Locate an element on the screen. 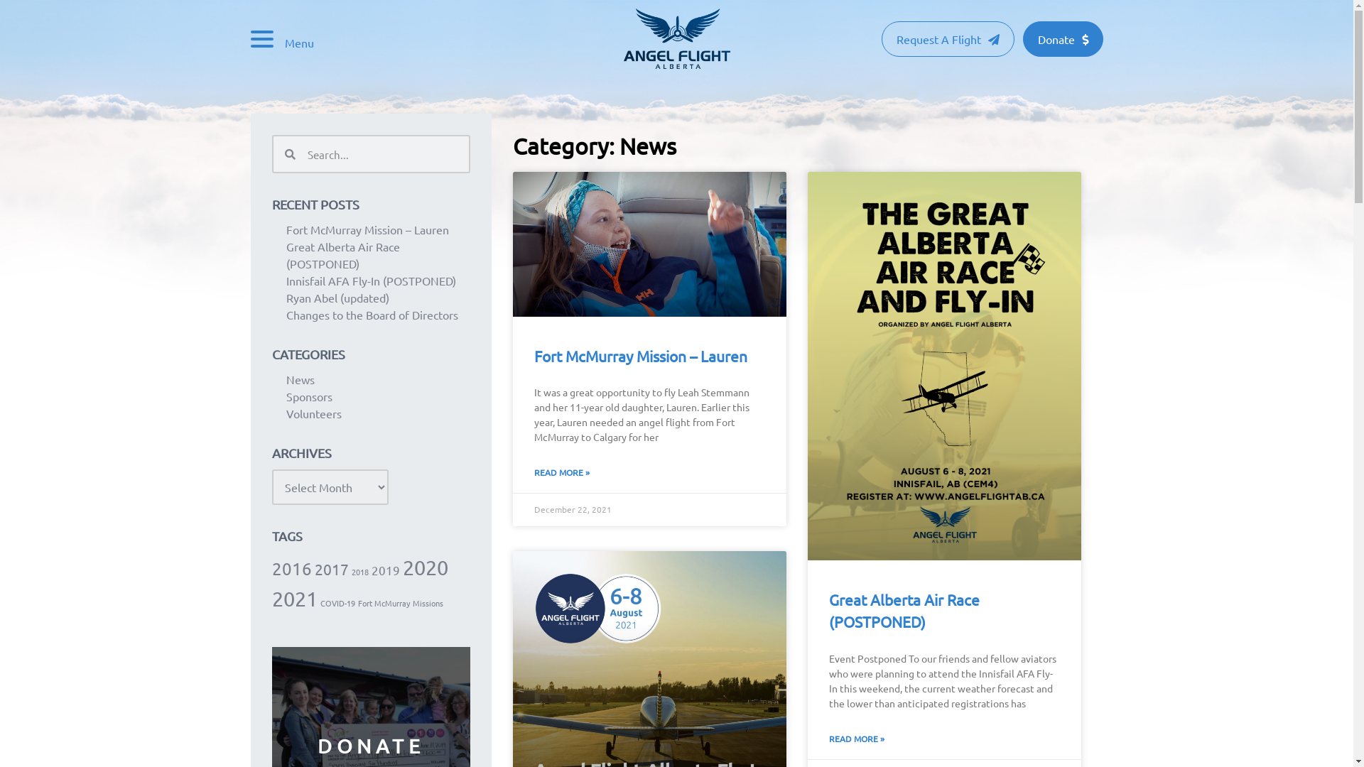 The height and width of the screenshot is (767, 1364). Innisfail AFA Fly-In (POSTPONED) is located at coordinates (371, 280).